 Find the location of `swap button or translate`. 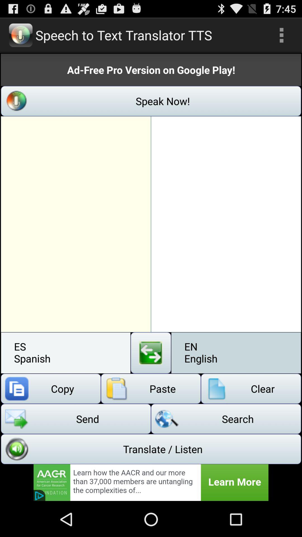

swap button or translate is located at coordinates (151, 353).